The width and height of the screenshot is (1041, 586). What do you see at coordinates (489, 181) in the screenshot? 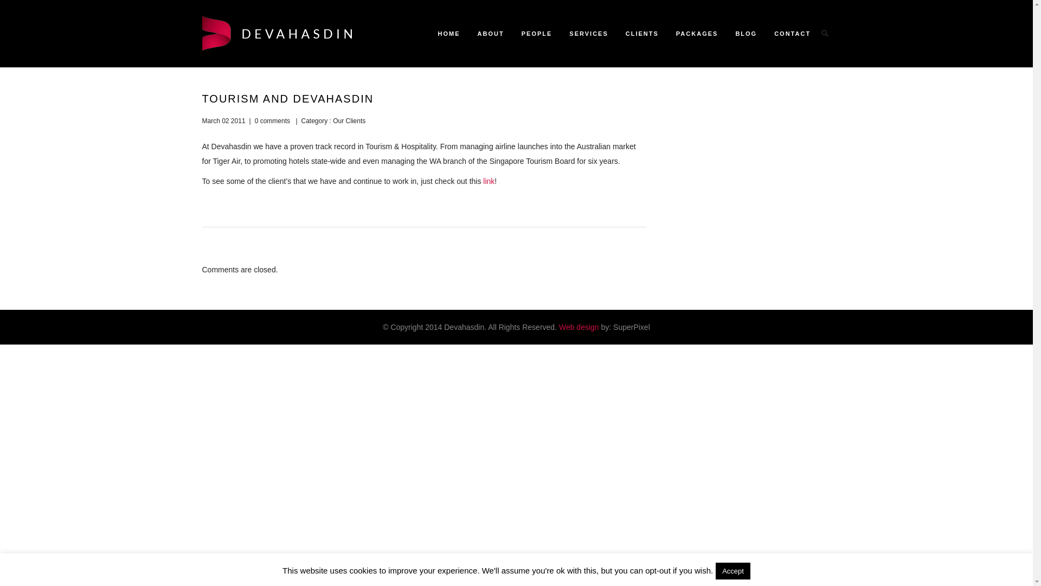
I see `link` at bounding box center [489, 181].